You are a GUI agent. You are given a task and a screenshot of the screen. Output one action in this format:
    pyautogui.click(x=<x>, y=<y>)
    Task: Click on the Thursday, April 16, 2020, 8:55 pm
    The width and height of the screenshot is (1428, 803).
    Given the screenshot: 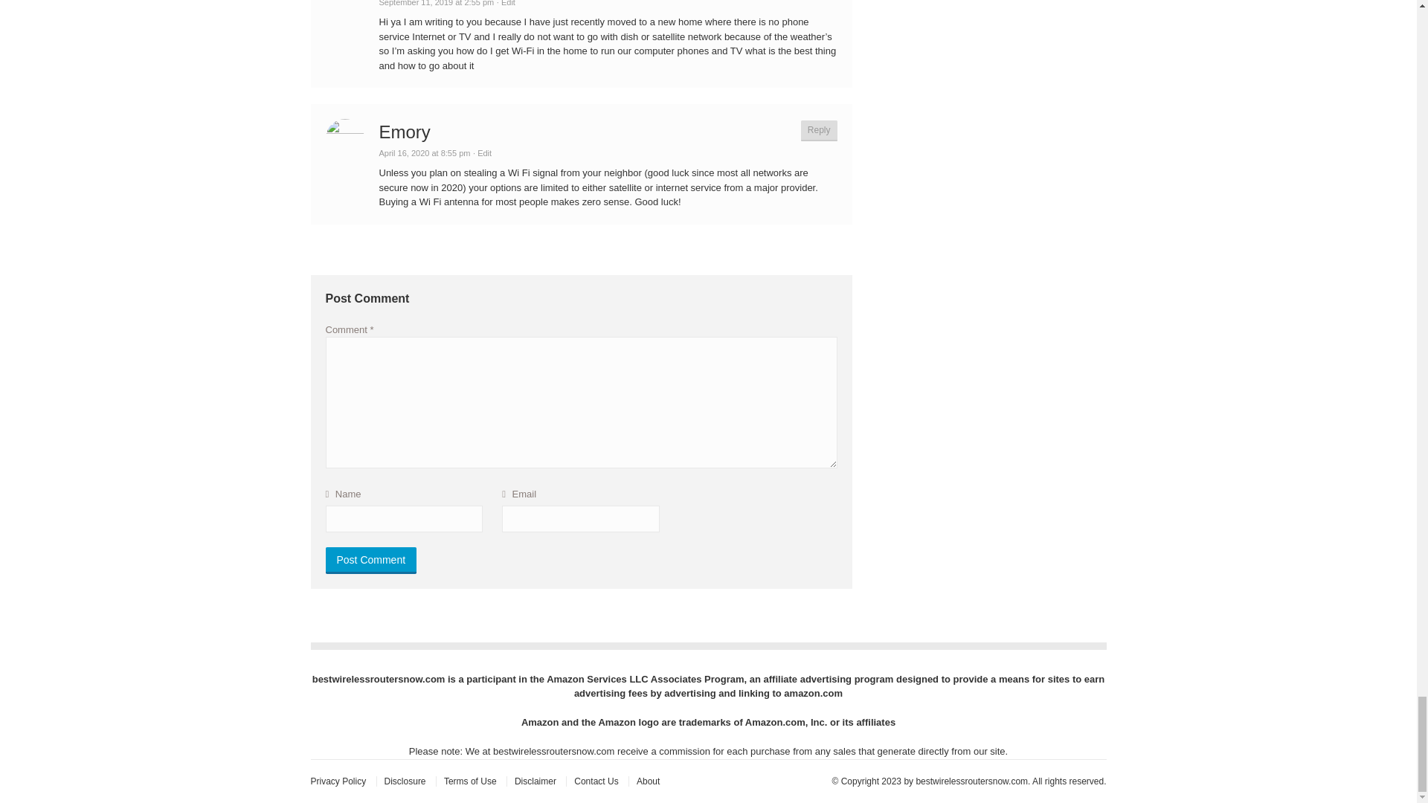 What is the action you would take?
    pyautogui.click(x=425, y=152)
    